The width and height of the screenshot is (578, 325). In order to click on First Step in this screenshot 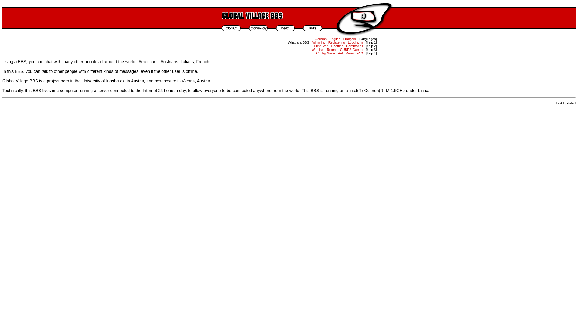, I will do `click(321, 46)`.